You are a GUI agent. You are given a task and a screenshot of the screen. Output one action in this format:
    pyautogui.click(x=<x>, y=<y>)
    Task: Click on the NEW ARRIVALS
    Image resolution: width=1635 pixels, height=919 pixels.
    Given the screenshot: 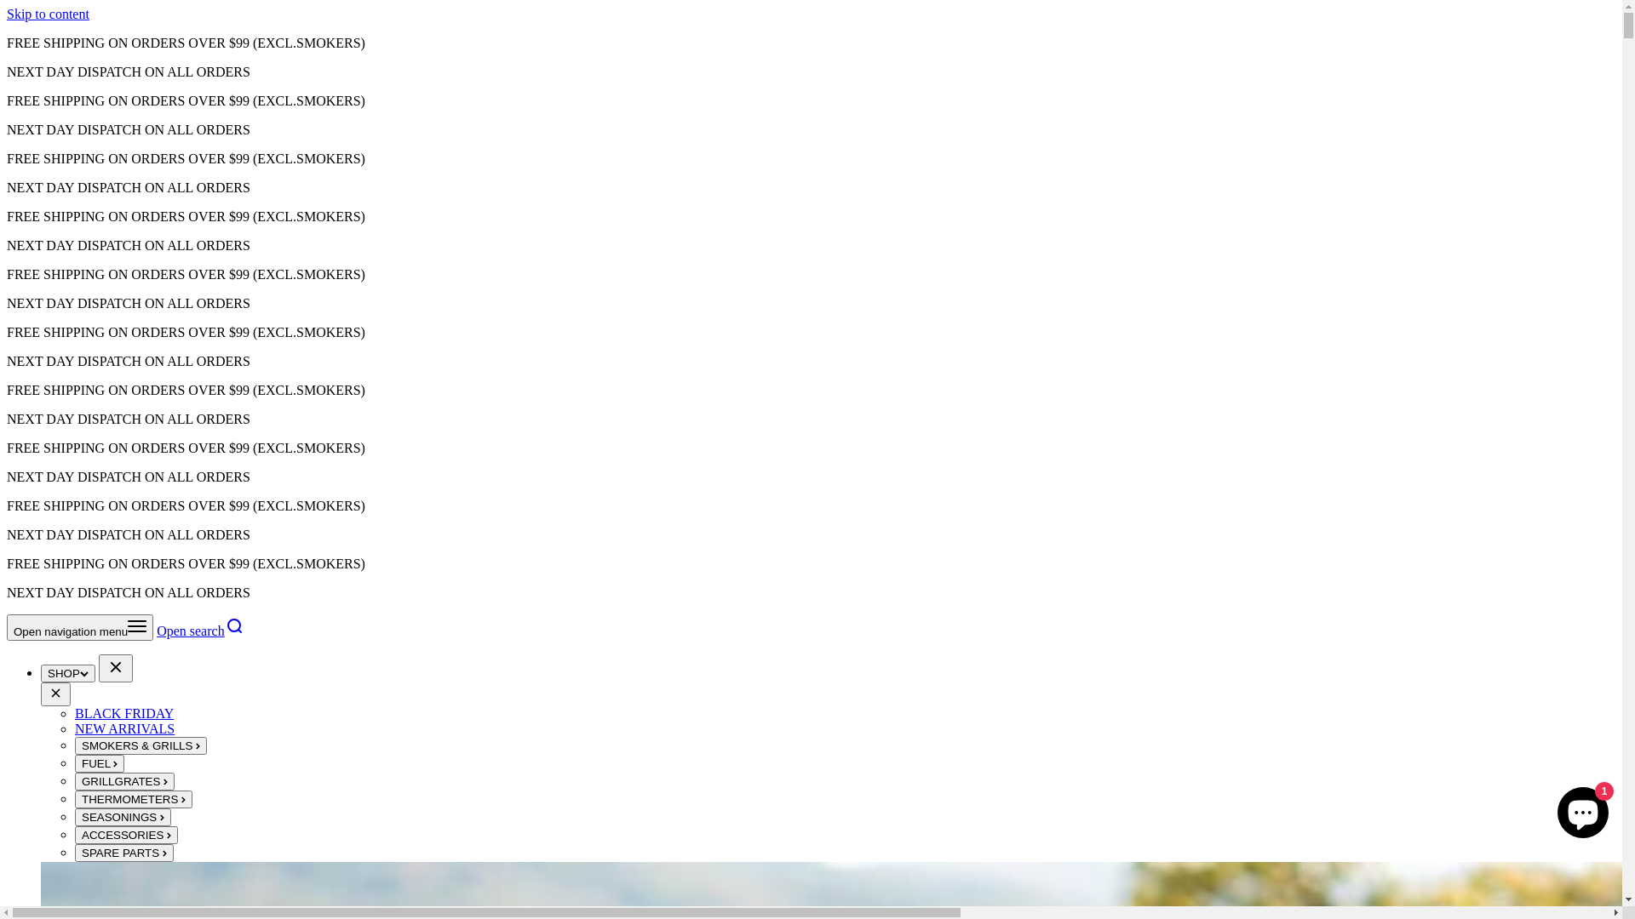 What is the action you would take?
    pyautogui.click(x=124, y=728)
    